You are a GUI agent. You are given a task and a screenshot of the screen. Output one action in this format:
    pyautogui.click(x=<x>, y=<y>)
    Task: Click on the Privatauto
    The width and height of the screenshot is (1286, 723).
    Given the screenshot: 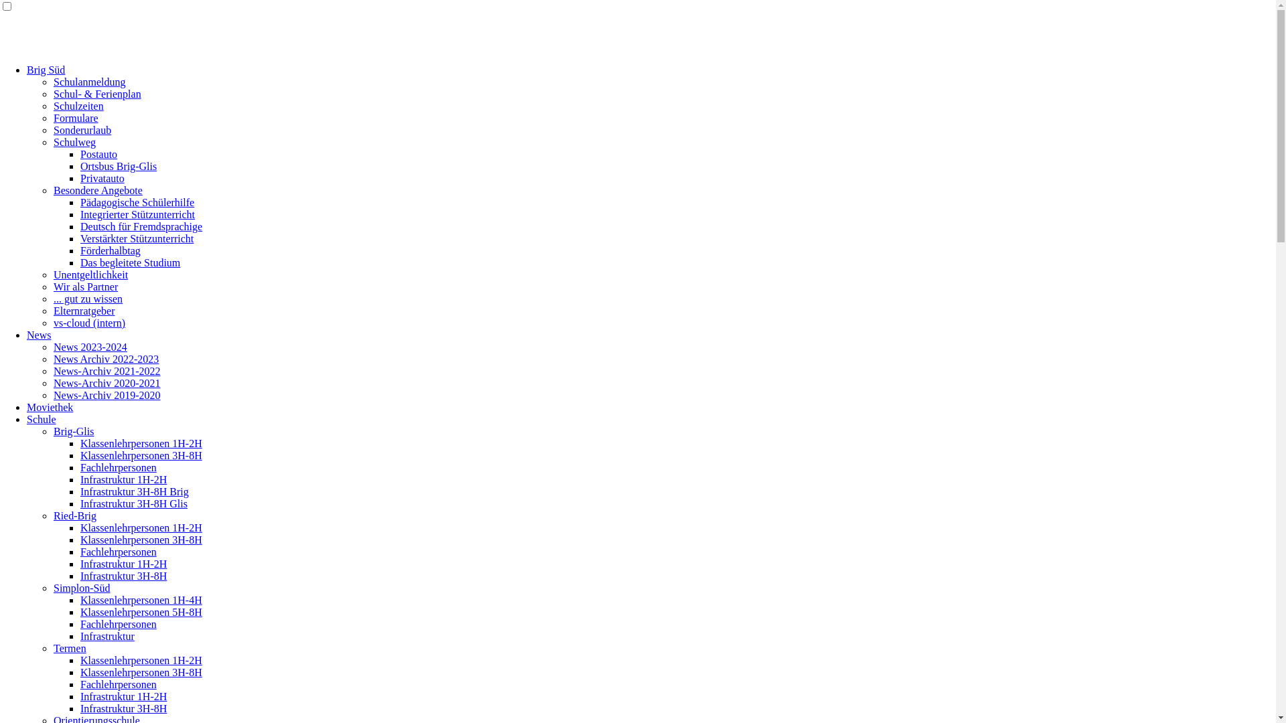 What is the action you would take?
    pyautogui.click(x=102, y=178)
    